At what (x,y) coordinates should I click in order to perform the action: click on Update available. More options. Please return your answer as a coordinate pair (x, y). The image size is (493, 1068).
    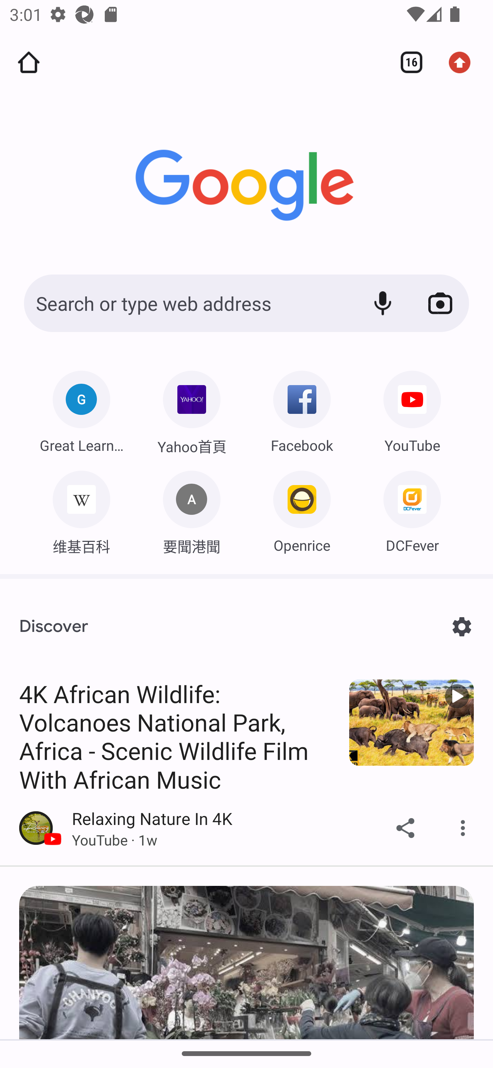
    Looking at the image, I should click on (464, 62).